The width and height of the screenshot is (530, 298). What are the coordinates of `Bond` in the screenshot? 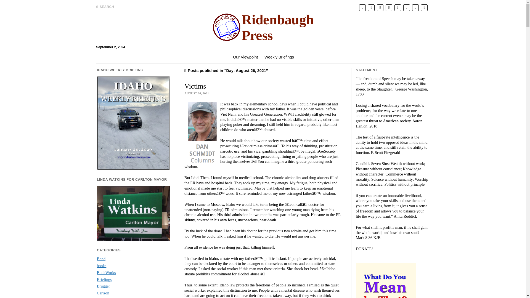 It's located at (101, 259).